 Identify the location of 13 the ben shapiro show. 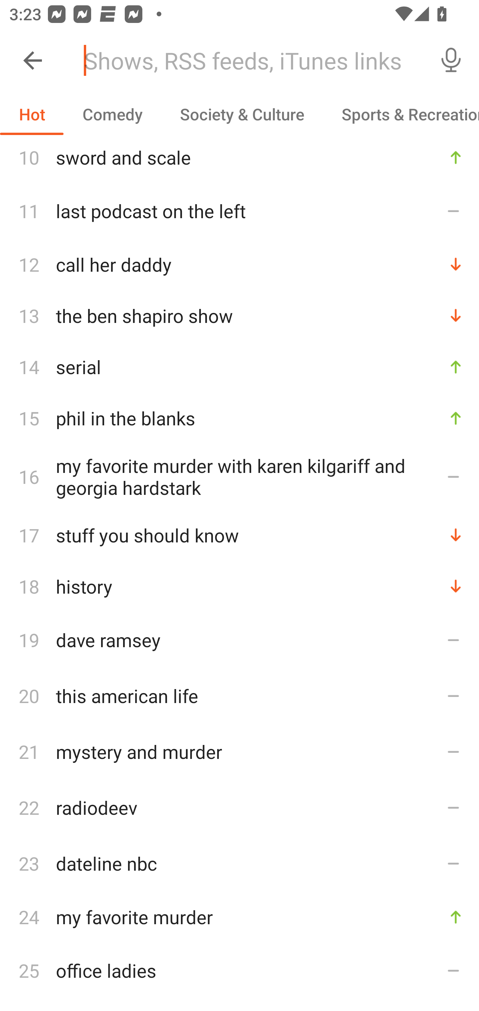
(239, 316).